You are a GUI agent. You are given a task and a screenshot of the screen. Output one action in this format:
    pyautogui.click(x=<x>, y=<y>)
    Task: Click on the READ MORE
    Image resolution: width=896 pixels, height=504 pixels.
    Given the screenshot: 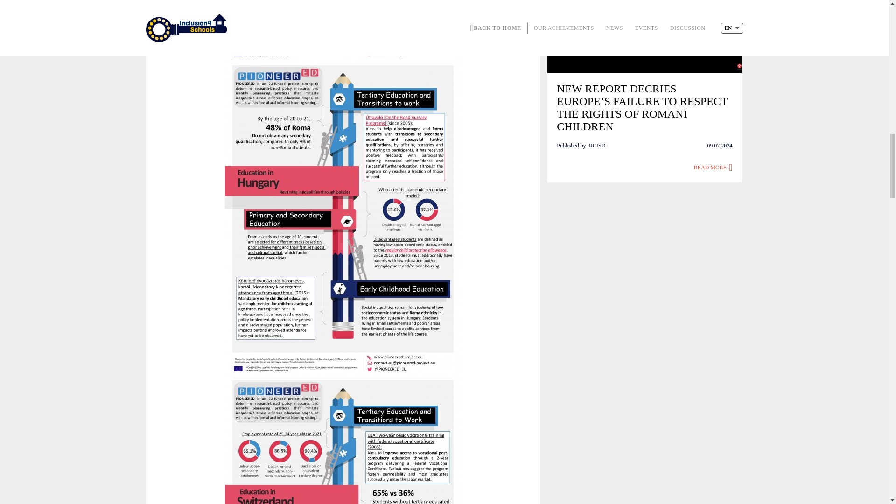 What is the action you would take?
    pyautogui.click(x=713, y=168)
    